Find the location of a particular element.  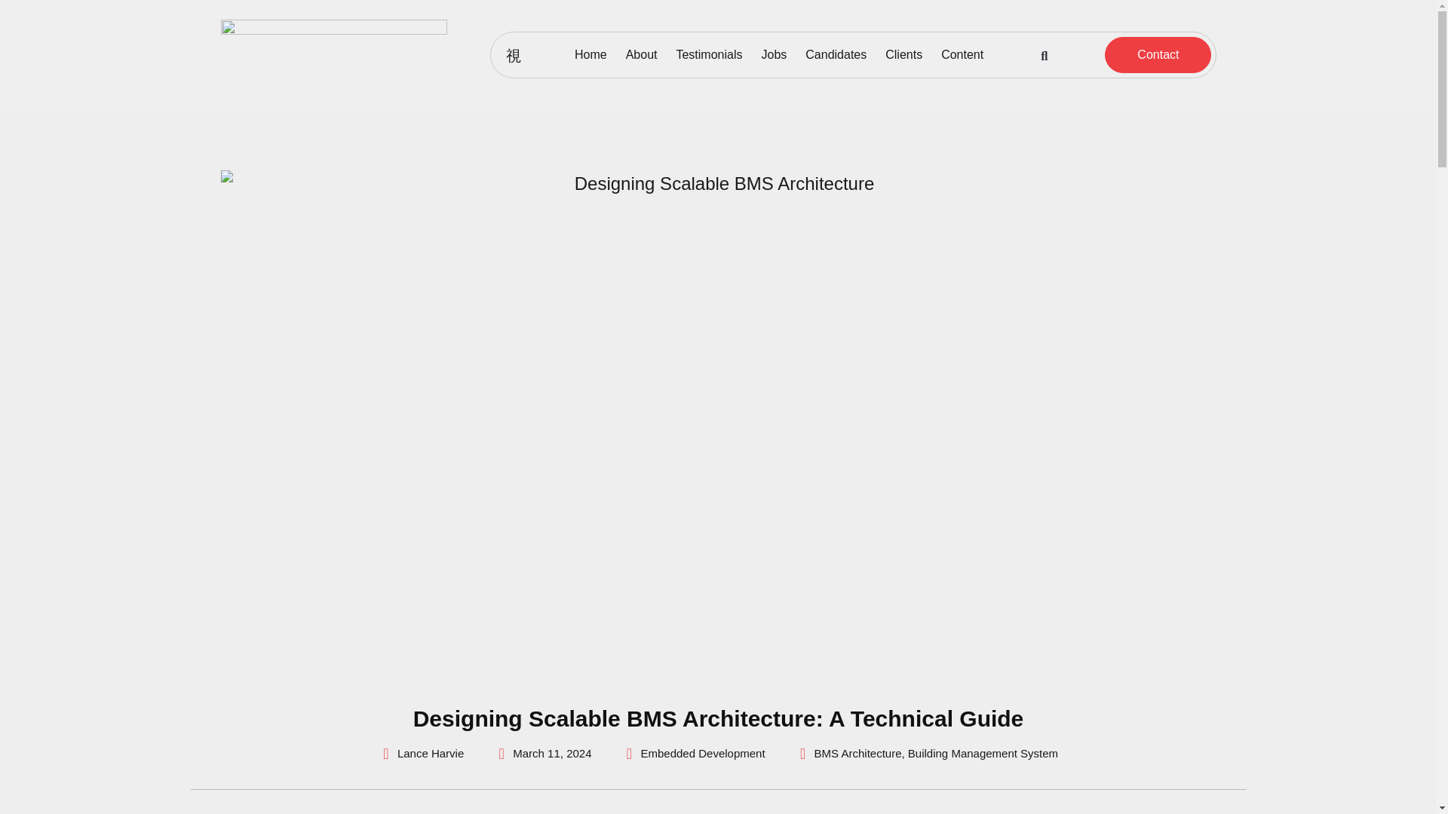

Building Management System is located at coordinates (983, 753).